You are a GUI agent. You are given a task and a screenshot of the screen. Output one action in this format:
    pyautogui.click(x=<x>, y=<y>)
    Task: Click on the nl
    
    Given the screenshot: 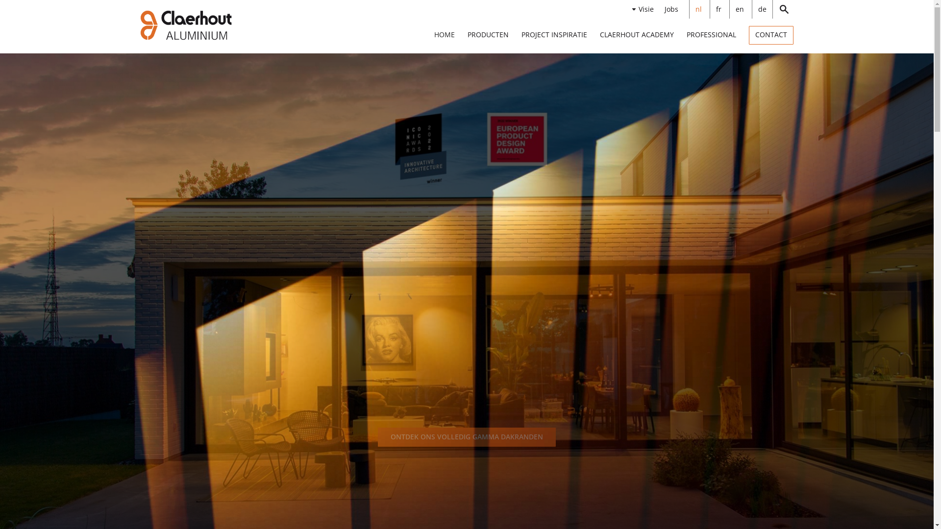 What is the action you would take?
    pyautogui.click(x=698, y=9)
    